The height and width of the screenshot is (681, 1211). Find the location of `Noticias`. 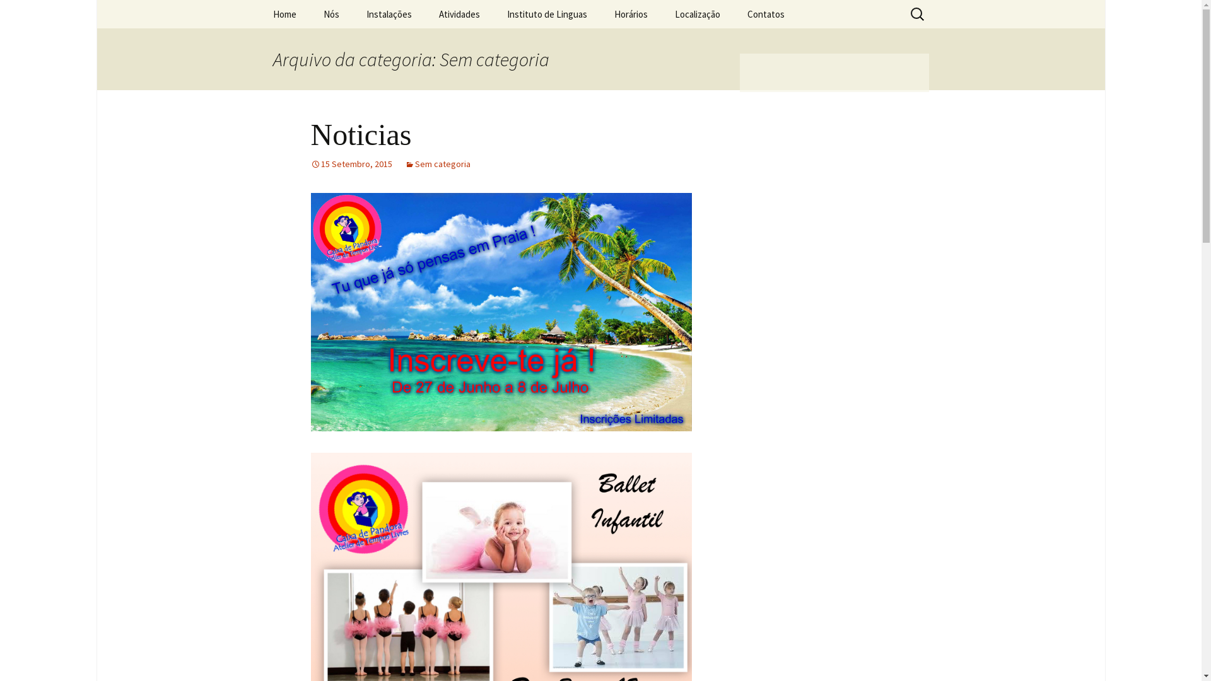

Noticias is located at coordinates (361, 134).